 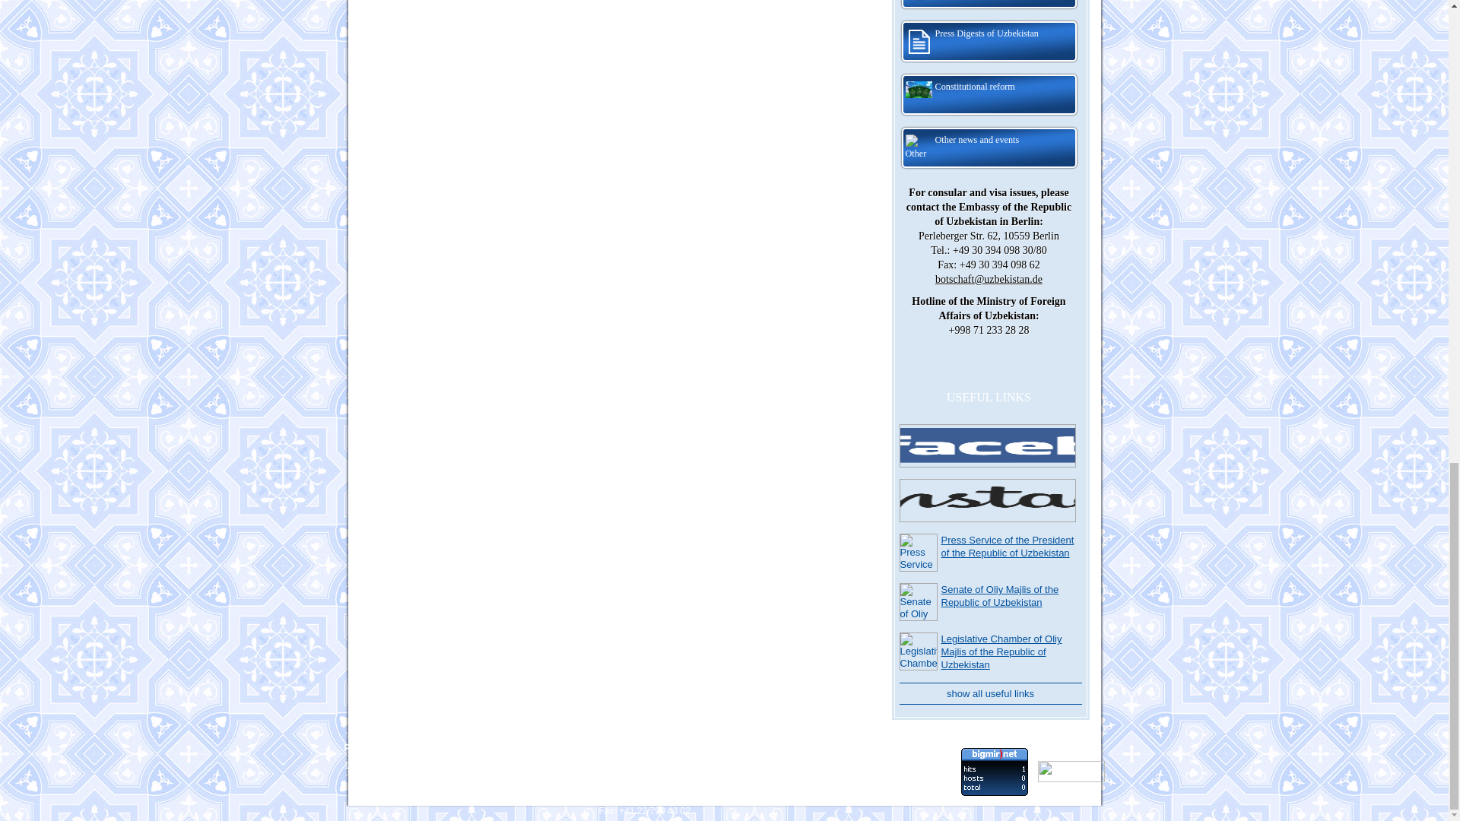 What do you see at coordinates (989, 6) in the screenshot?
I see `December 8 - Constitution Day of the Republic of Uzbekistan` at bounding box center [989, 6].